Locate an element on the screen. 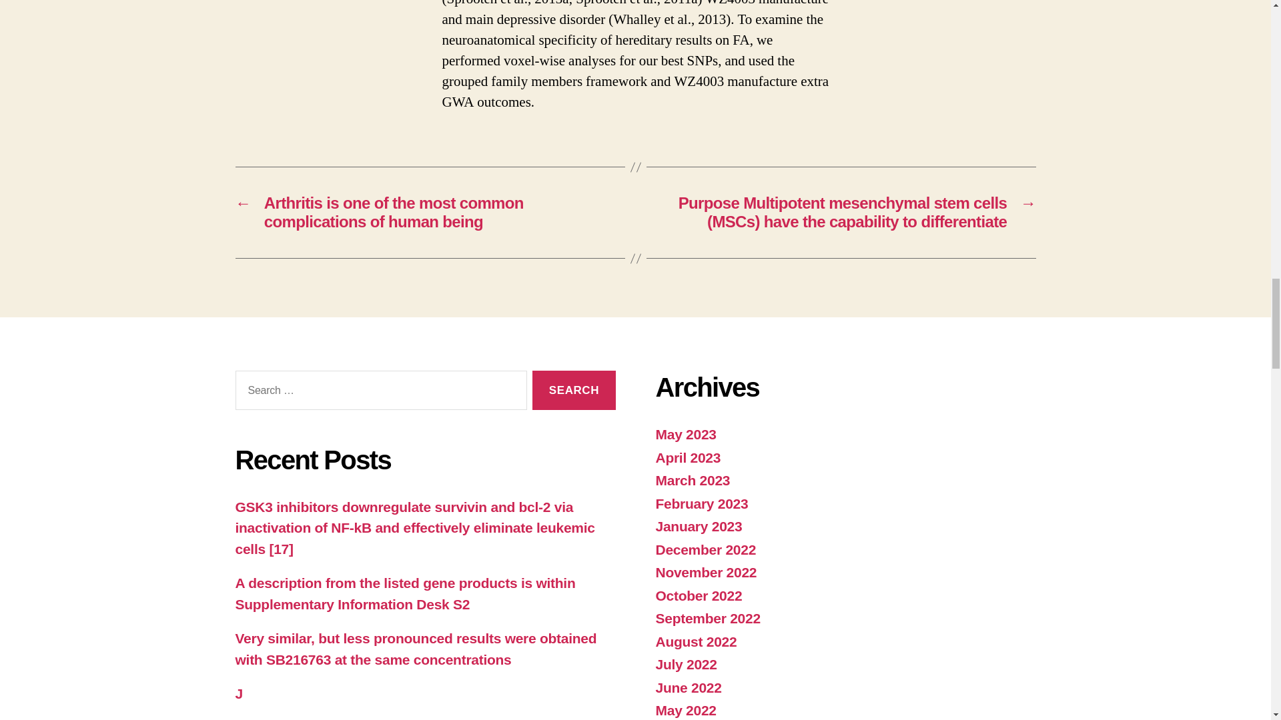 The image size is (1281, 720). January 2023 is located at coordinates (698, 526).